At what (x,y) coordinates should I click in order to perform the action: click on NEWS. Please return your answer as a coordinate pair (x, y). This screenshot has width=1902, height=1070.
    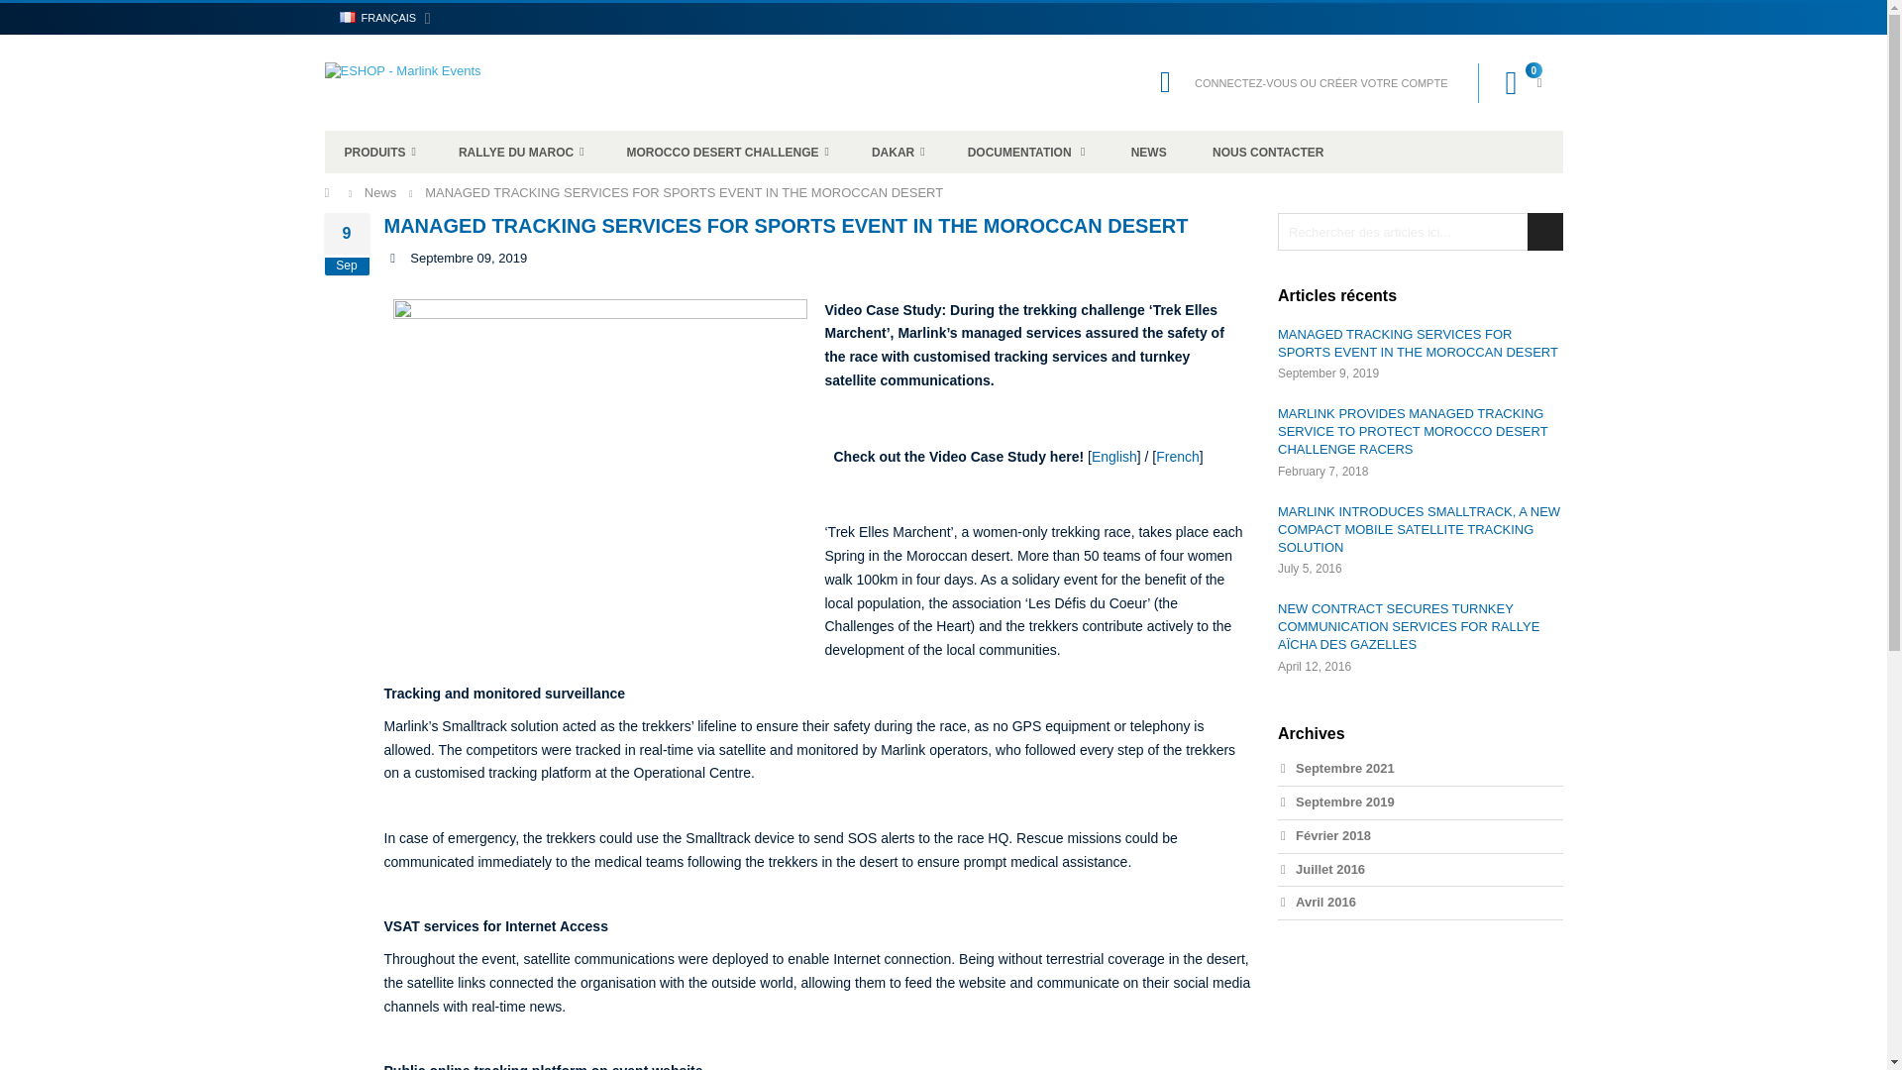
    Looking at the image, I should click on (1149, 151).